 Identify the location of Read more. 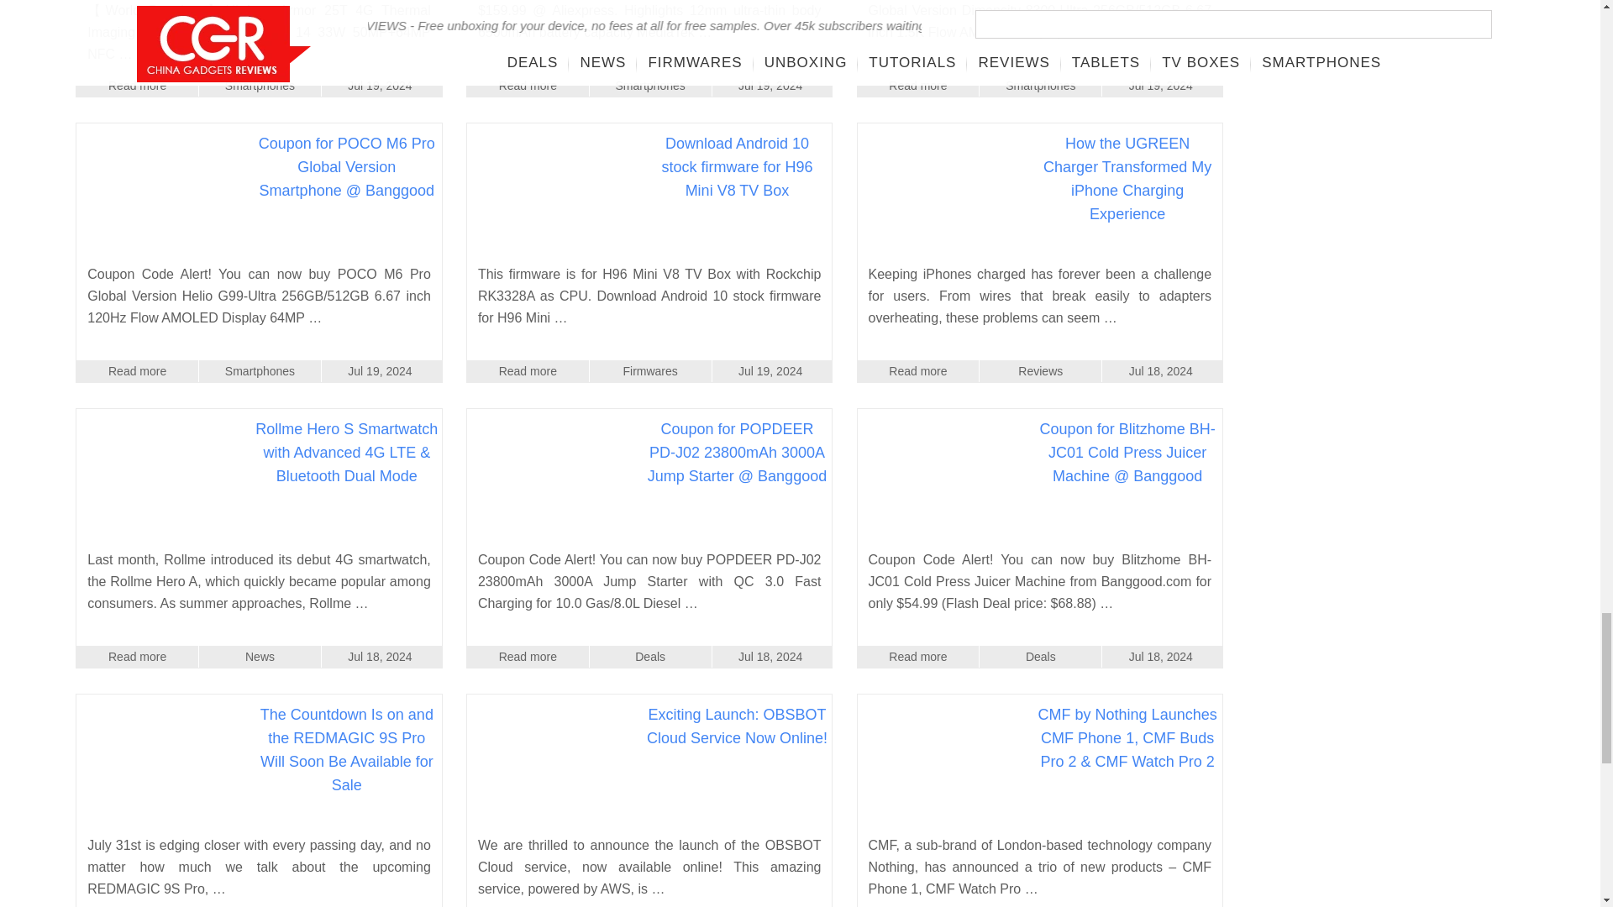
(528, 85).